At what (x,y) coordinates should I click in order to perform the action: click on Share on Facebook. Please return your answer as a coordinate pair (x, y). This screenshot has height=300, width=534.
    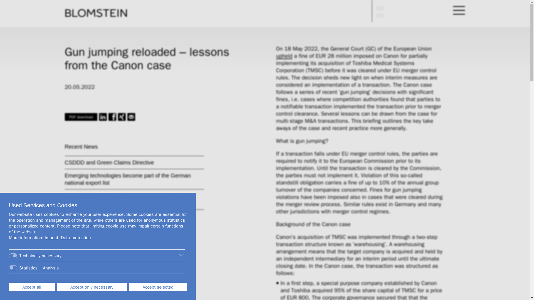
    Looking at the image, I should click on (112, 117).